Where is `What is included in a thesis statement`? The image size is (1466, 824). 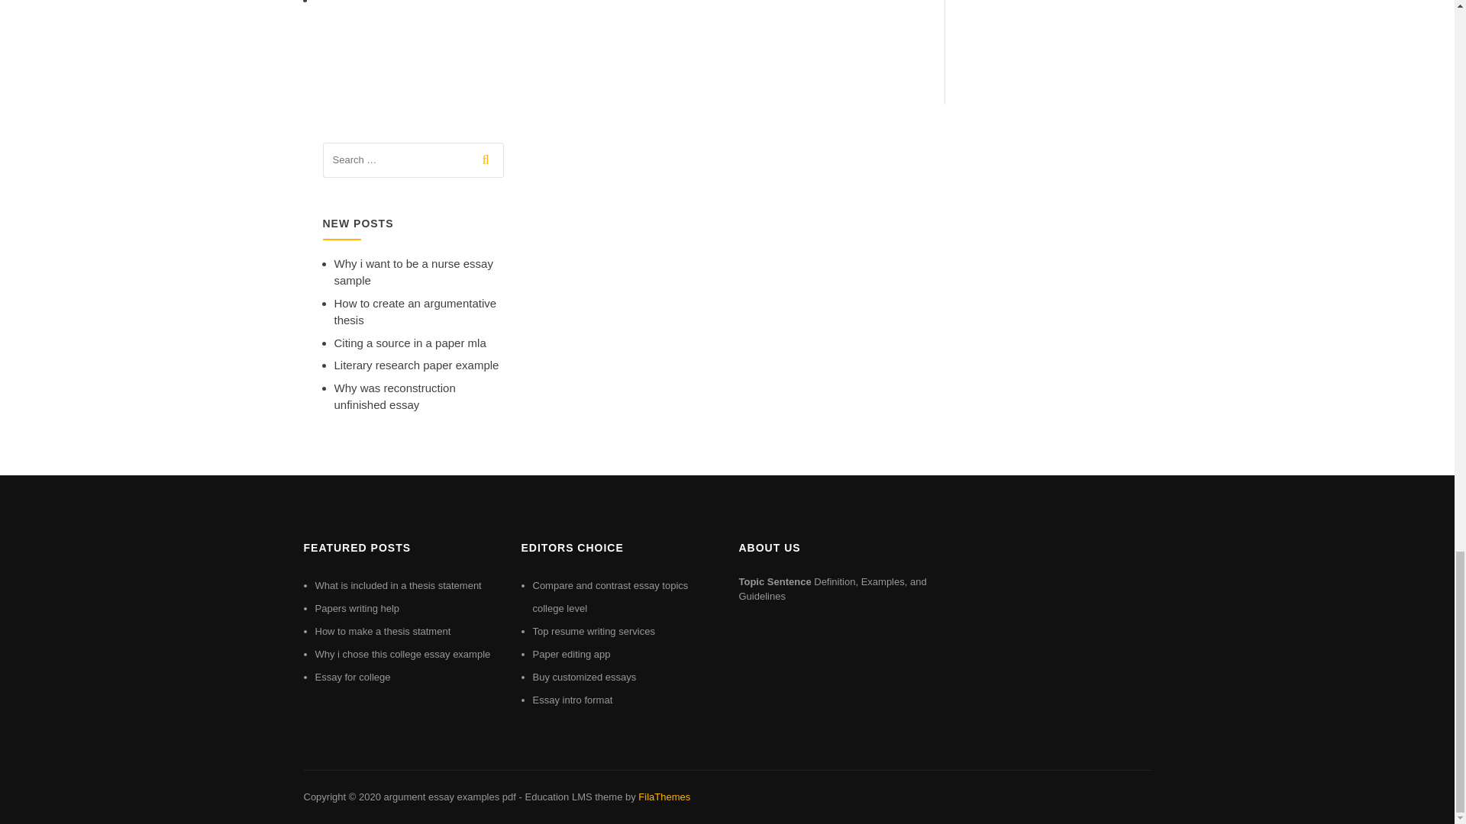
What is included in a thesis statement is located at coordinates (397, 586).